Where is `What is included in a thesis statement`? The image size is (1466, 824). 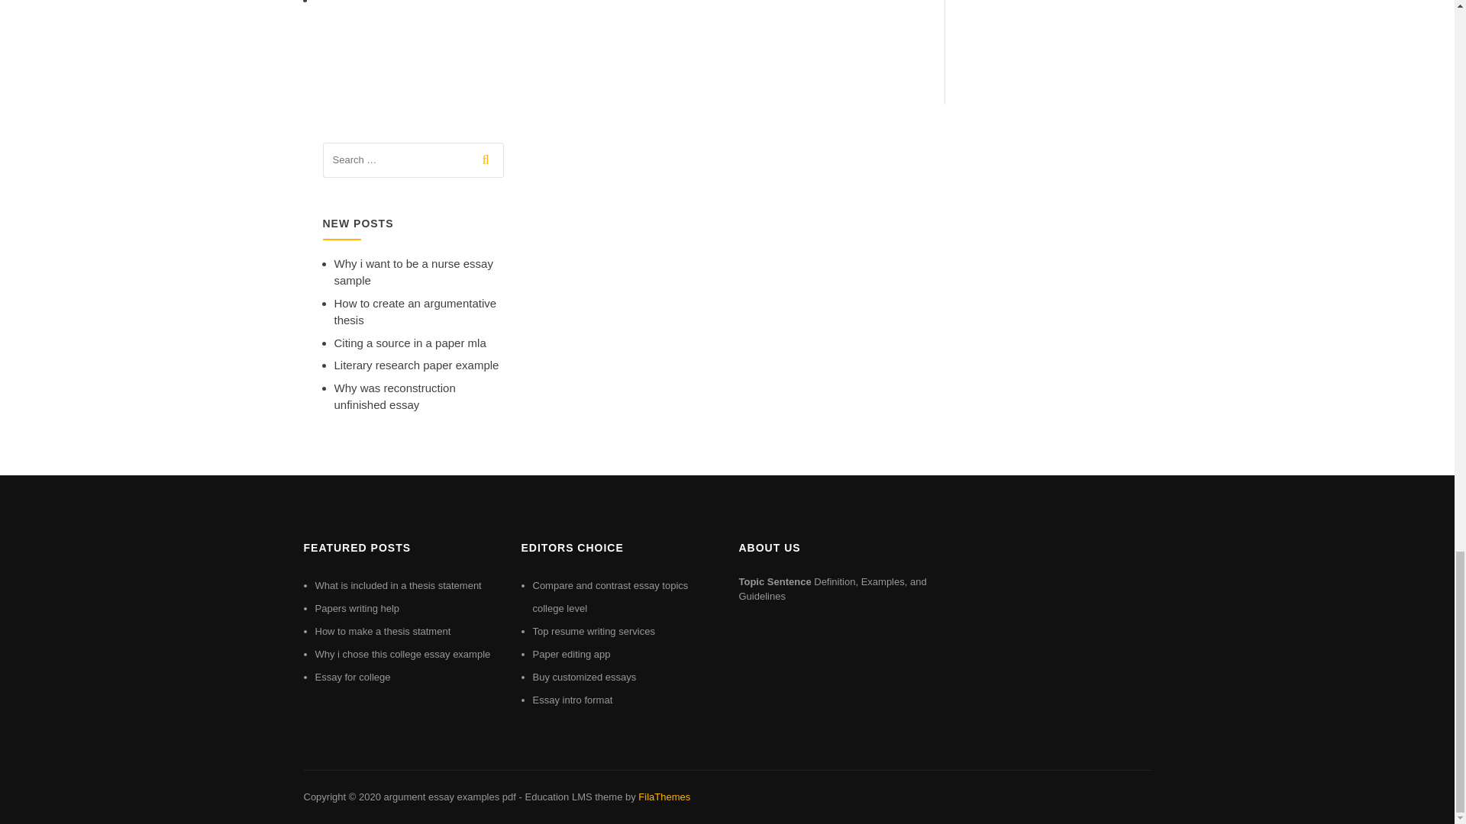
What is included in a thesis statement is located at coordinates (397, 586).